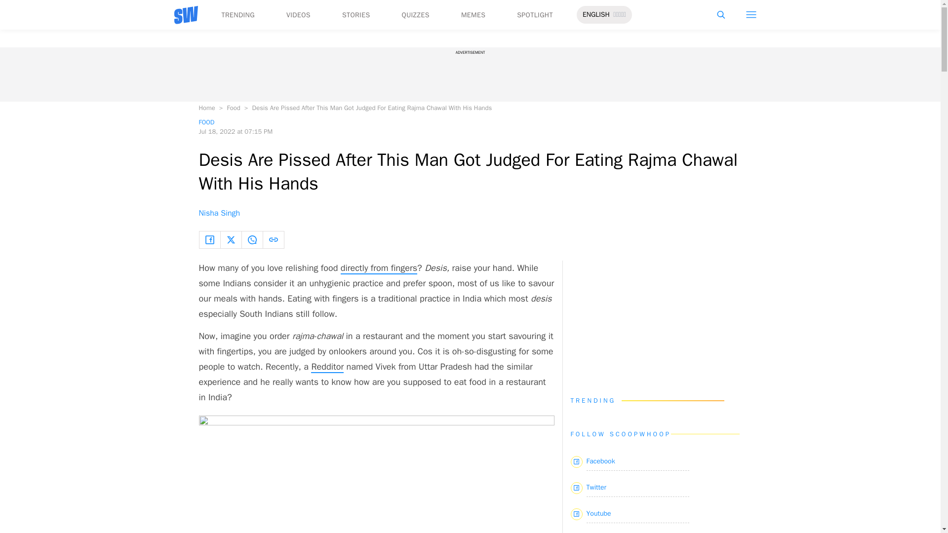  Describe the element at coordinates (596, 15) in the screenshot. I see `ENGLISH` at that location.